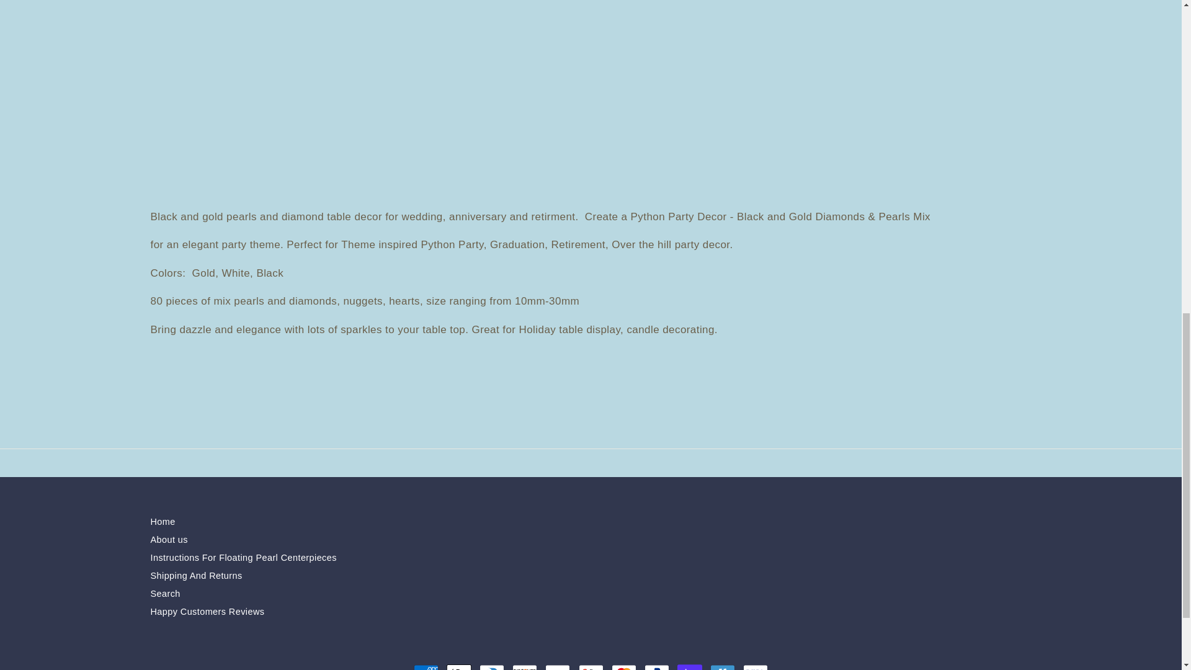 The image size is (1191, 670). What do you see at coordinates (558, 665) in the screenshot?
I see `Meta Pay` at bounding box center [558, 665].